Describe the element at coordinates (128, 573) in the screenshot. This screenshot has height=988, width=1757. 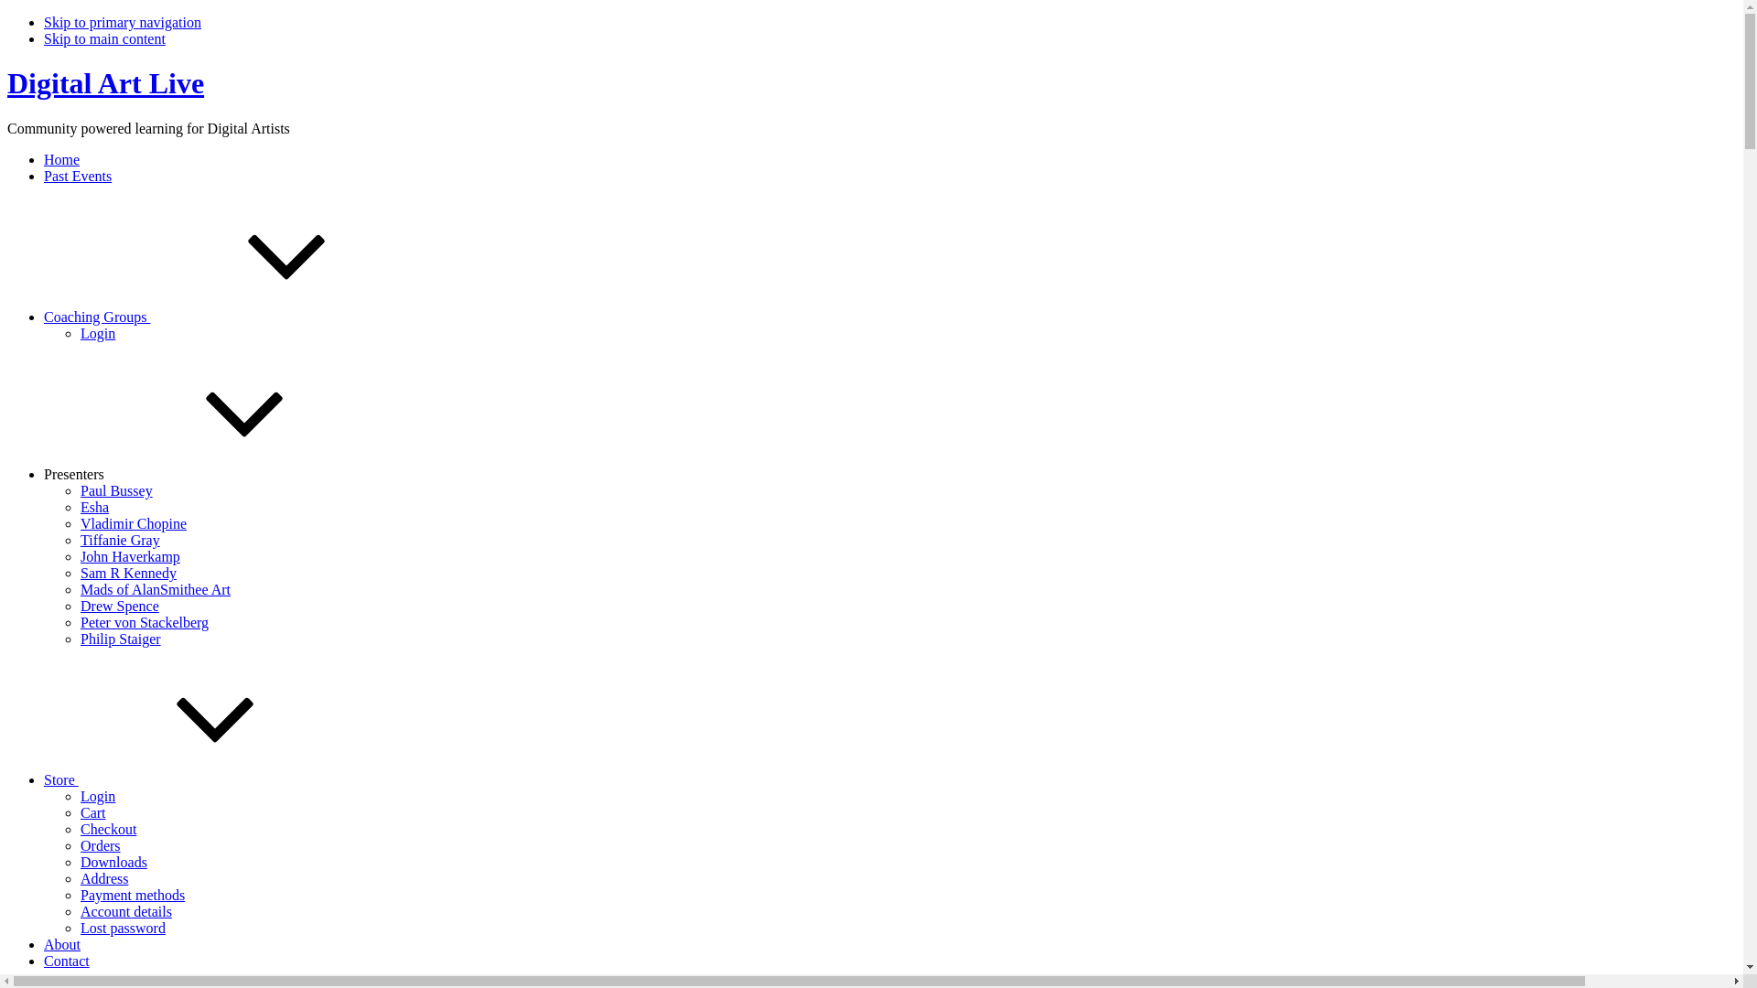
I see `Sam R Kennedy` at that location.